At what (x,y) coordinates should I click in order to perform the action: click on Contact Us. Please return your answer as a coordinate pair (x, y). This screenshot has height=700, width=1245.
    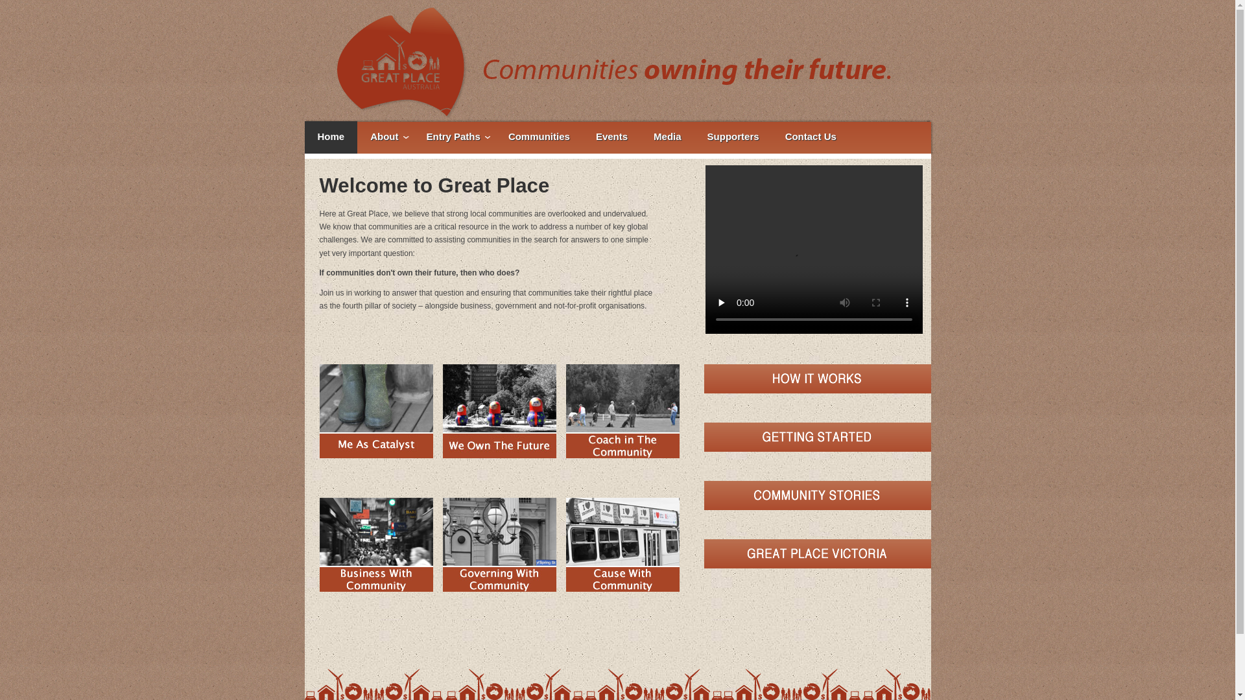
    Looking at the image, I should click on (811, 137).